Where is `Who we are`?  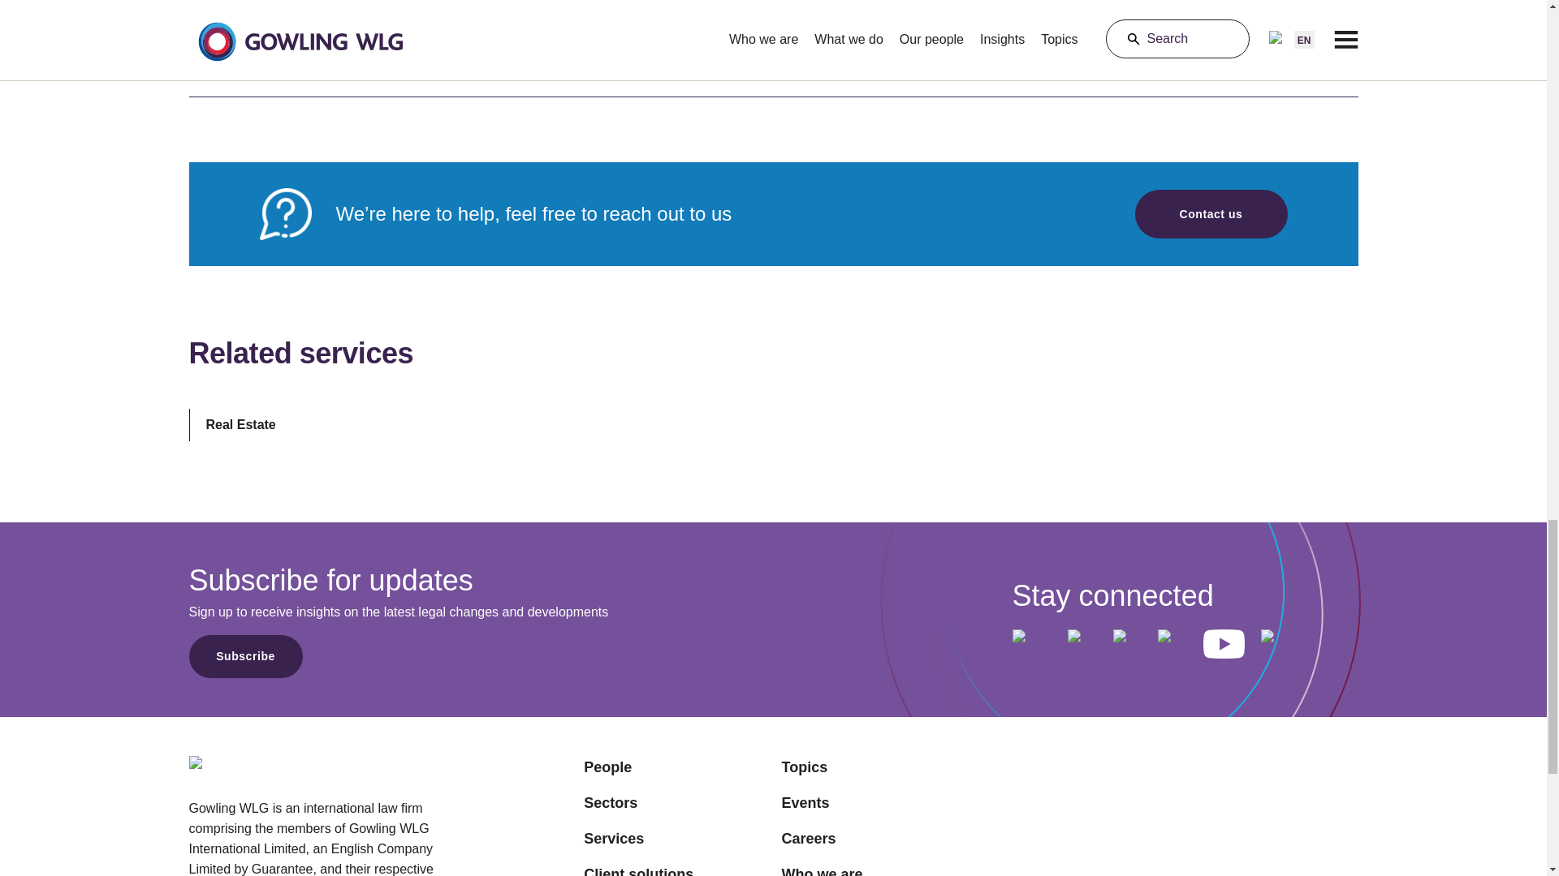 Who we are is located at coordinates (825, 870).